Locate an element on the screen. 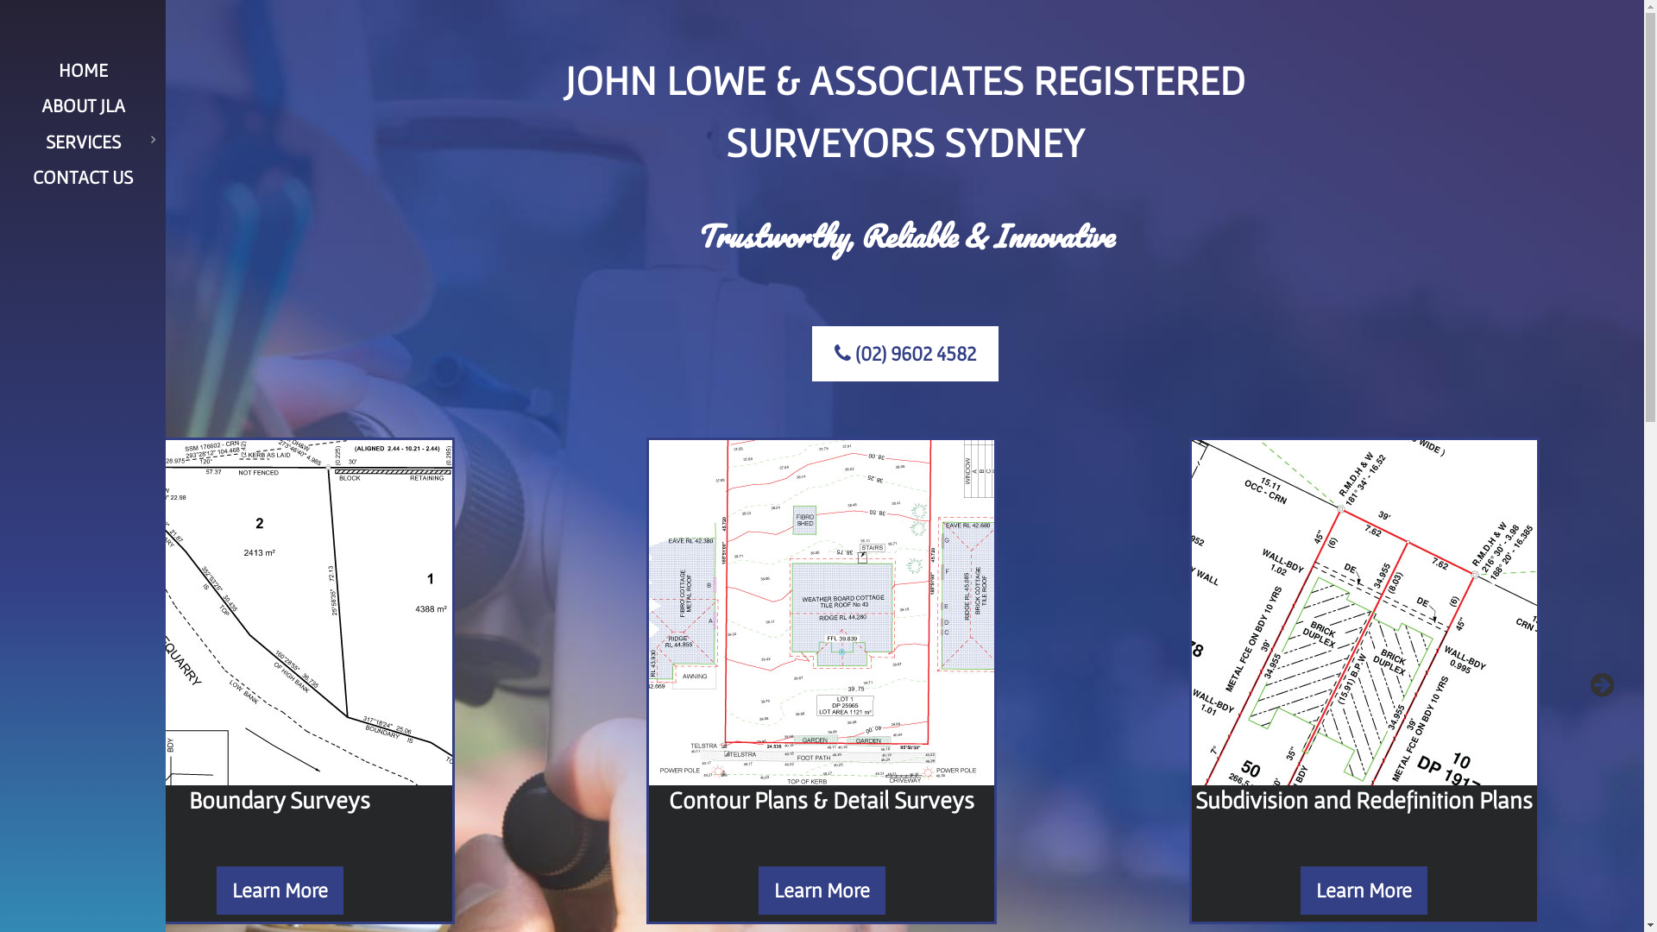 The width and height of the screenshot is (1657, 932). (02) 9602 4582 is located at coordinates (904, 354).